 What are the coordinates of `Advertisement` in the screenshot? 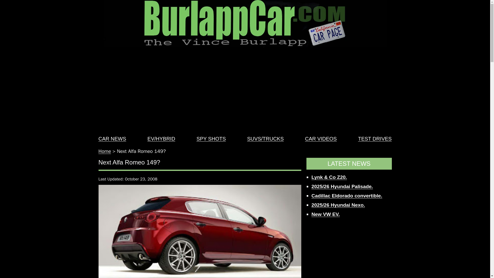 It's located at (349, 251).